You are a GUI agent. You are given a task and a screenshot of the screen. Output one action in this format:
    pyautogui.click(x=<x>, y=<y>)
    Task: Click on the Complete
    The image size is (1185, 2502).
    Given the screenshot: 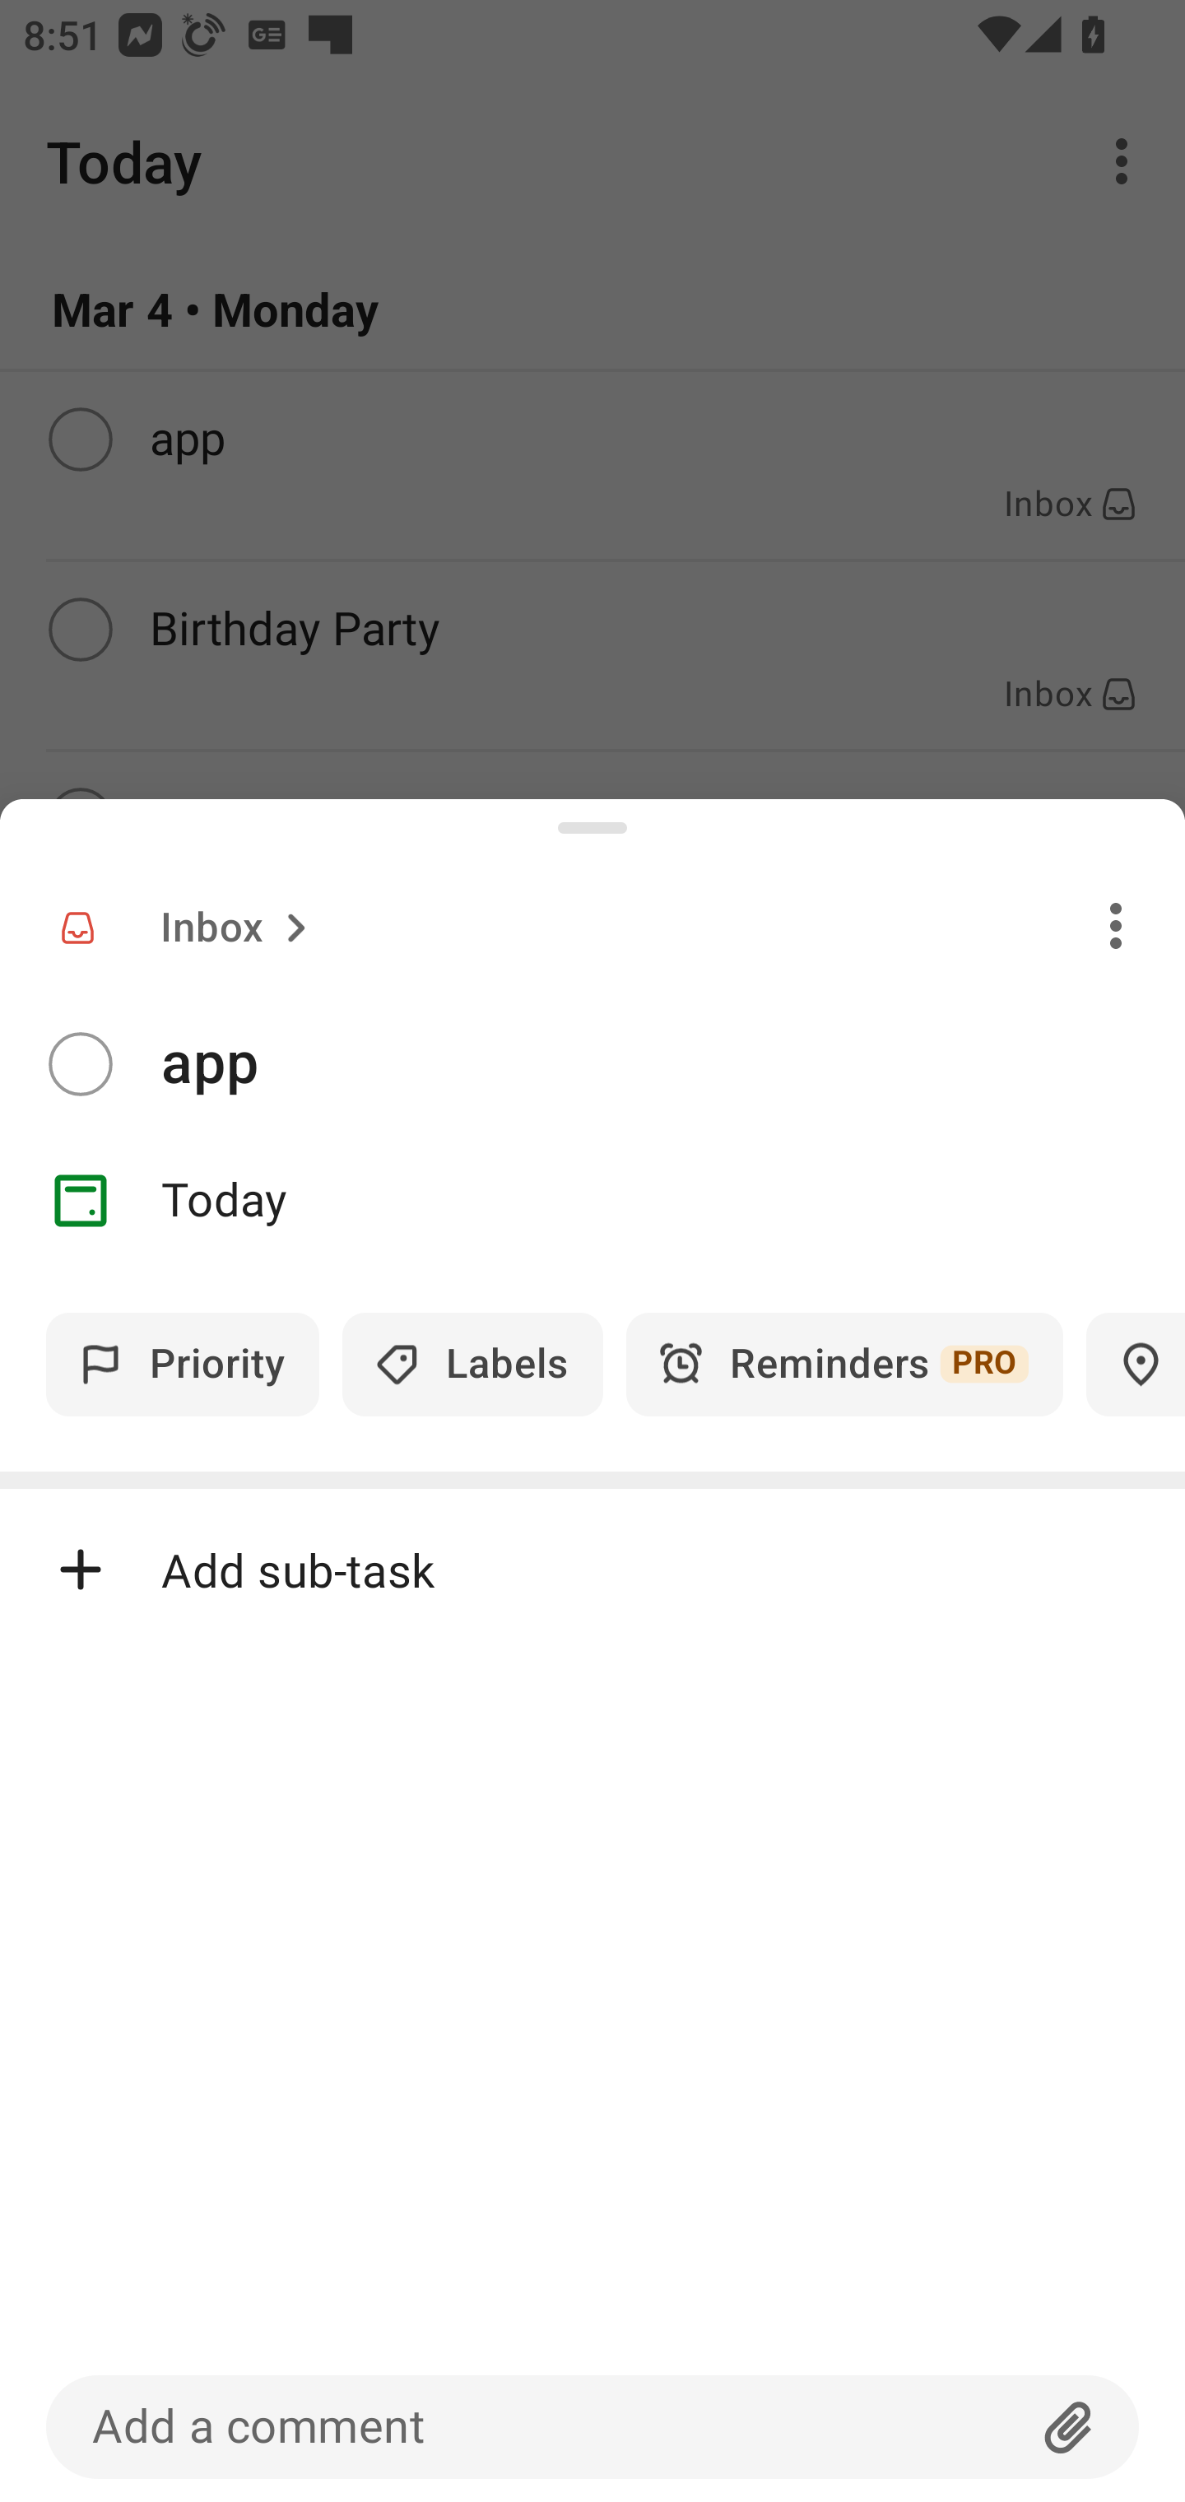 What is the action you would take?
    pyautogui.click(x=80, y=1064)
    